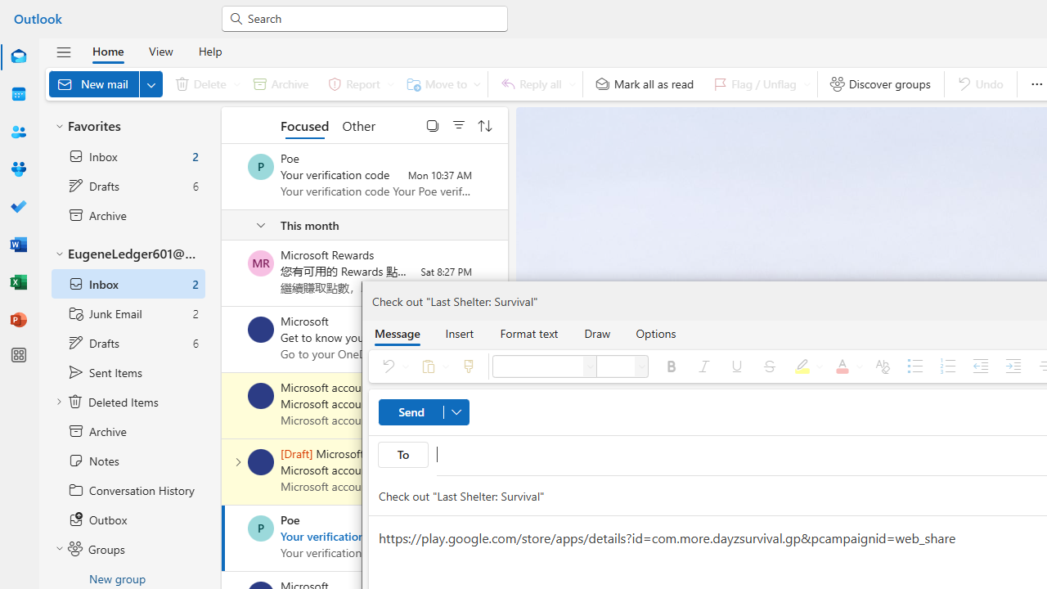  I want to click on Font, so click(591, 366).